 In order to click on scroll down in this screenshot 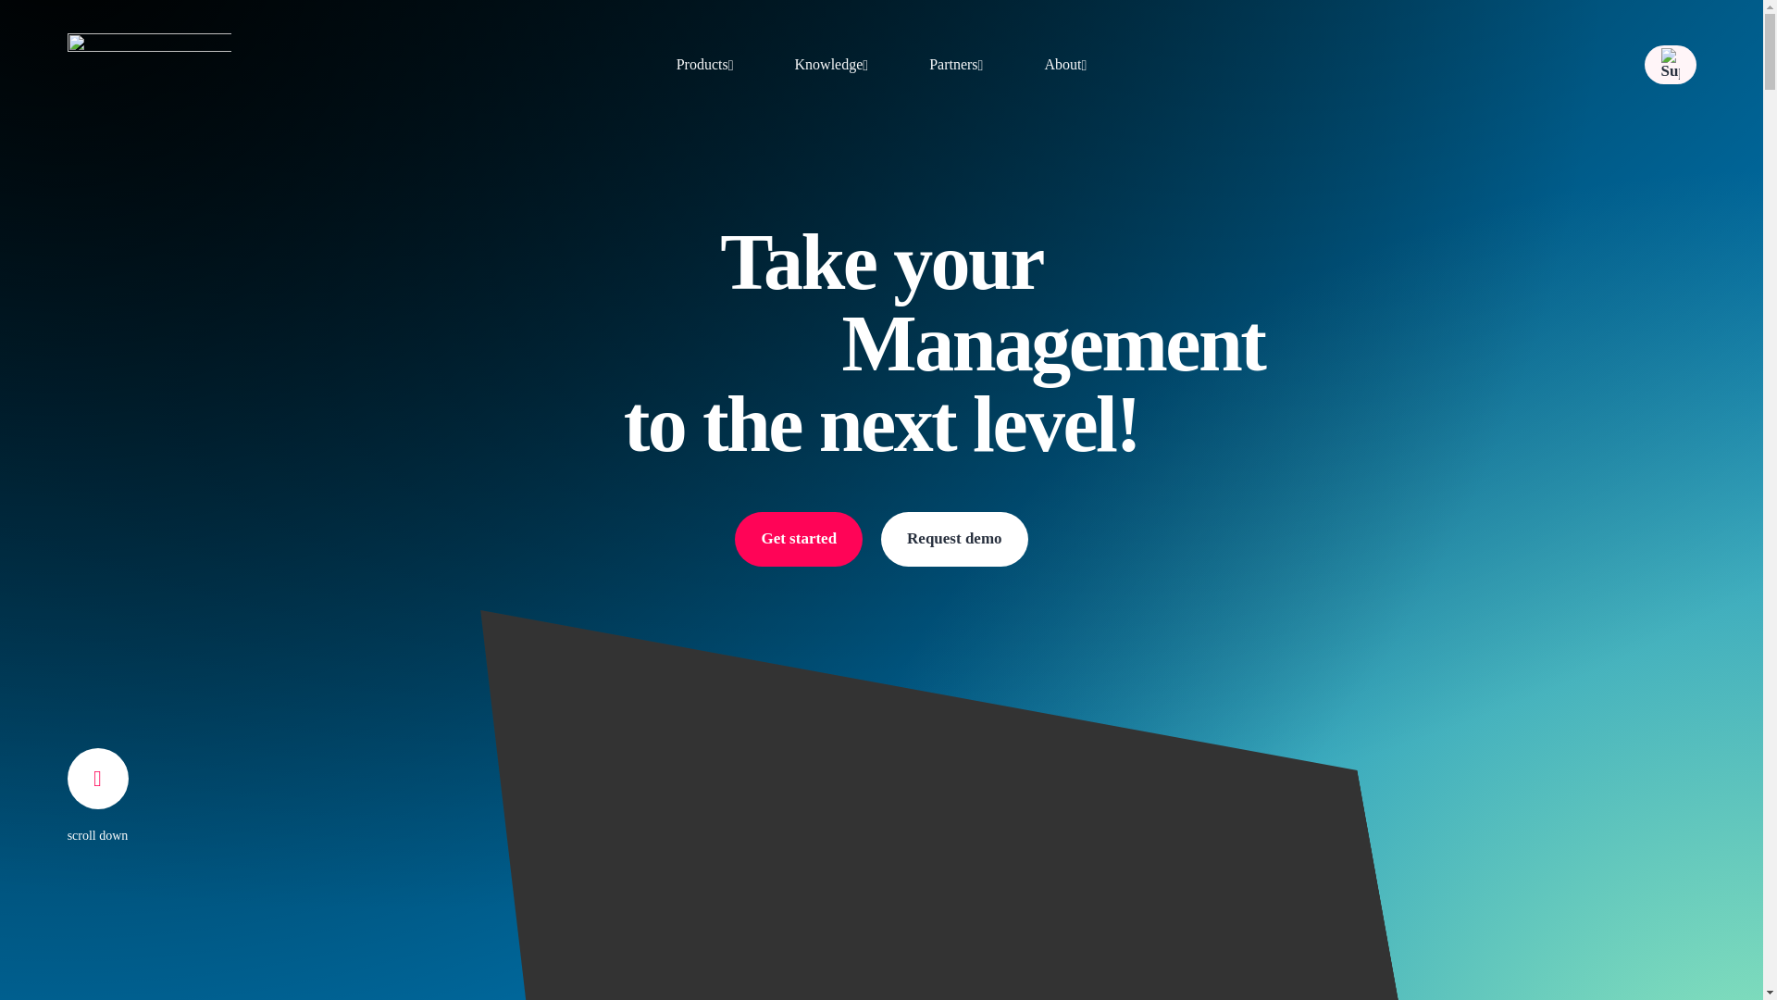, I will do `click(97, 835)`.